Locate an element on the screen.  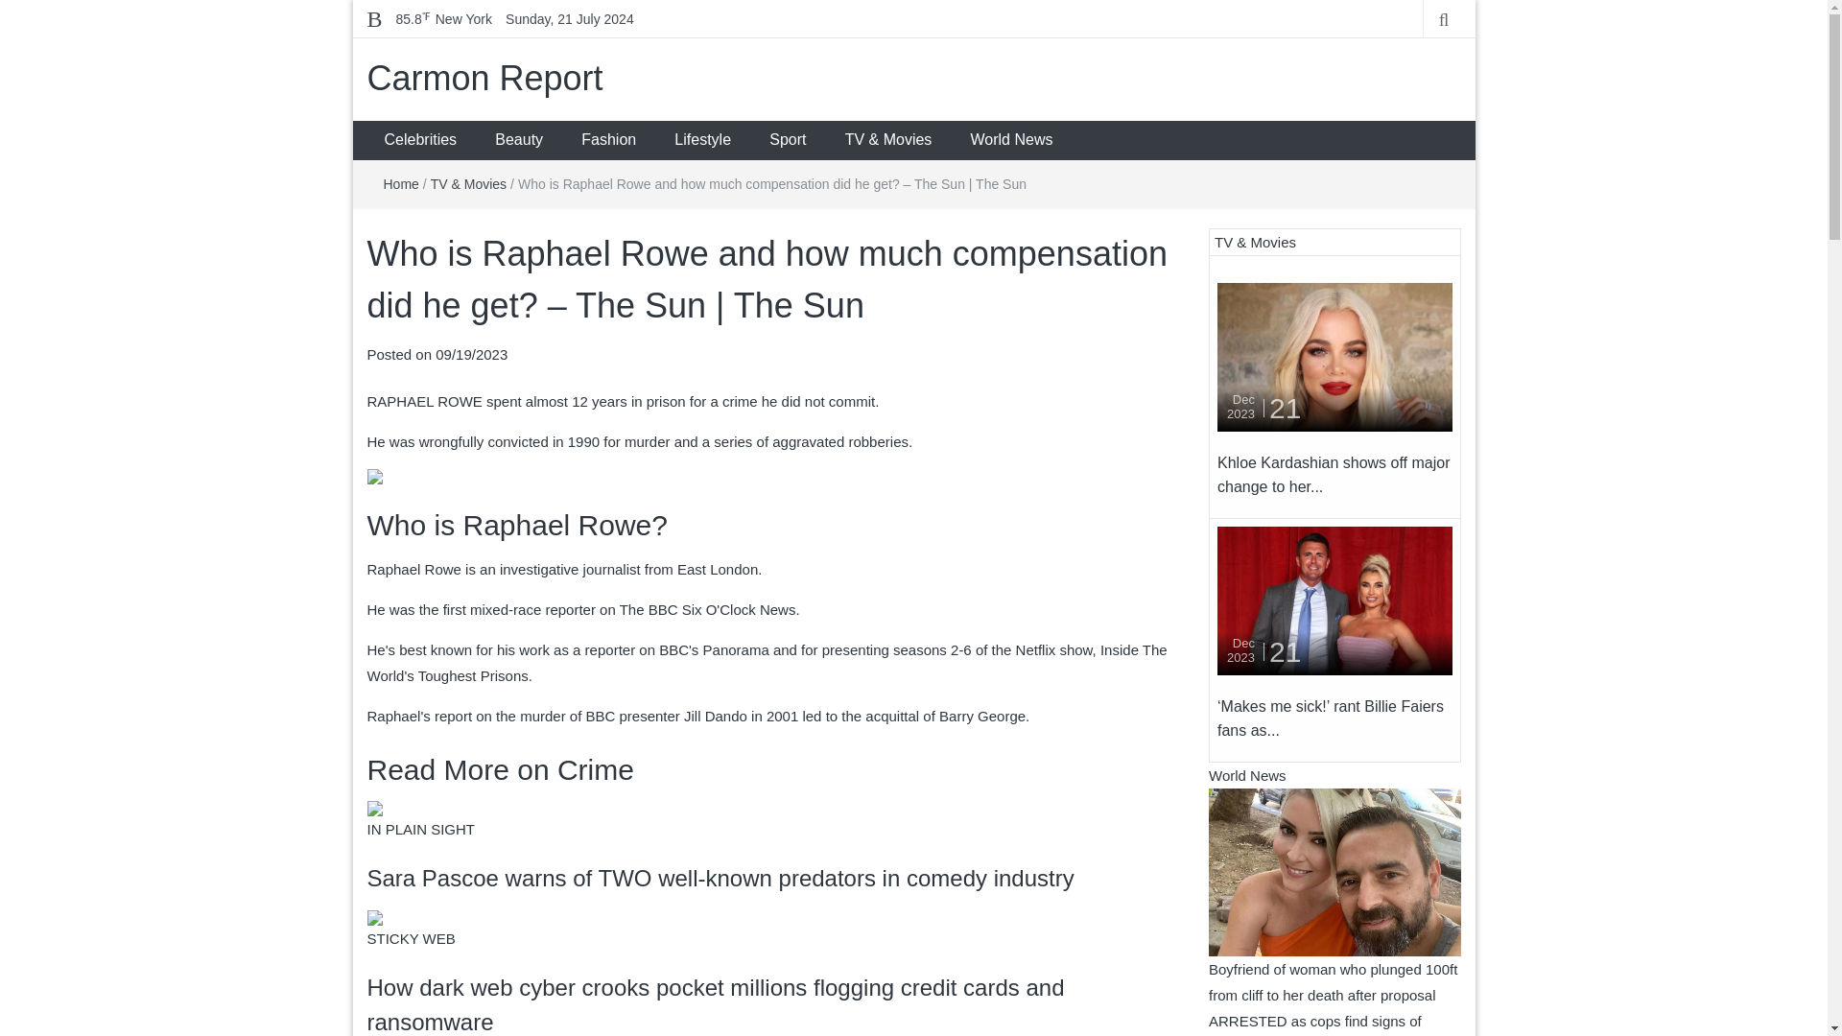
Lifestyle is located at coordinates (702, 140).